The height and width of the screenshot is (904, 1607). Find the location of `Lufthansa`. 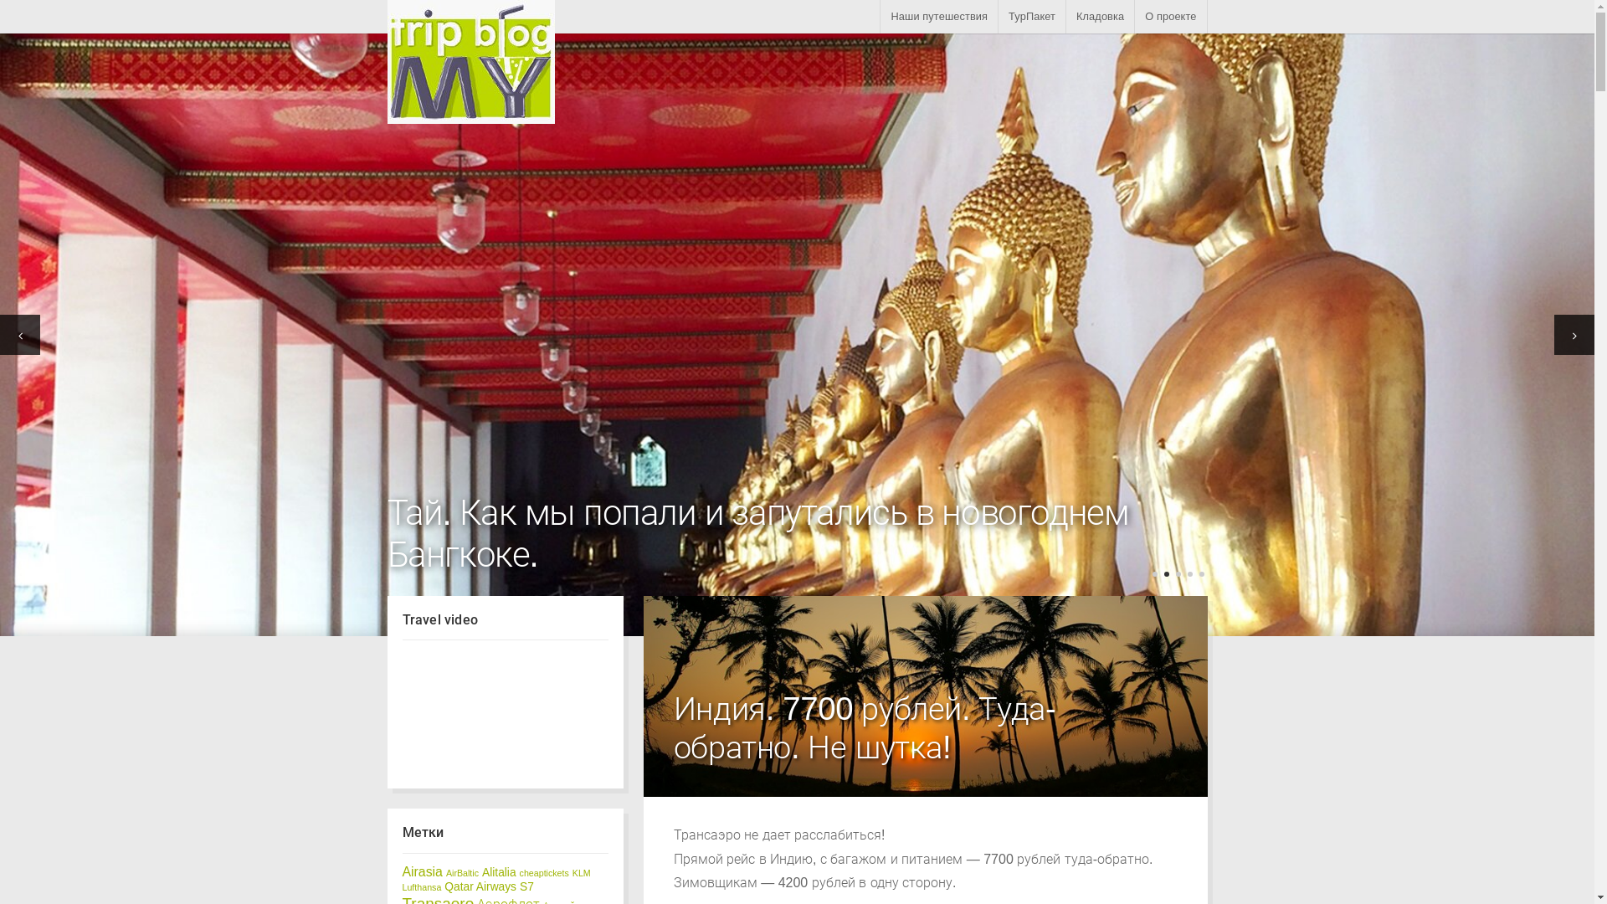

Lufthansa is located at coordinates (422, 887).